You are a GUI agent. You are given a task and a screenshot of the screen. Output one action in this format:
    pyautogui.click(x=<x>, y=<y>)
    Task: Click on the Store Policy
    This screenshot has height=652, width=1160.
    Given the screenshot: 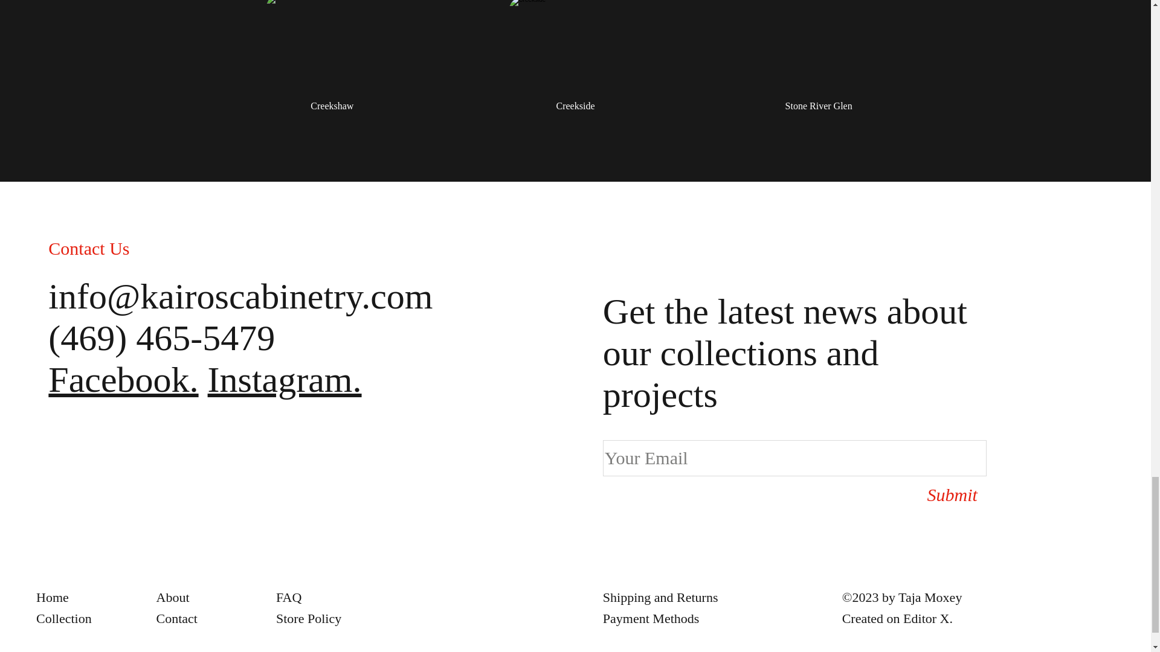 What is the action you would take?
    pyautogui.click(x=308, y=618)
    